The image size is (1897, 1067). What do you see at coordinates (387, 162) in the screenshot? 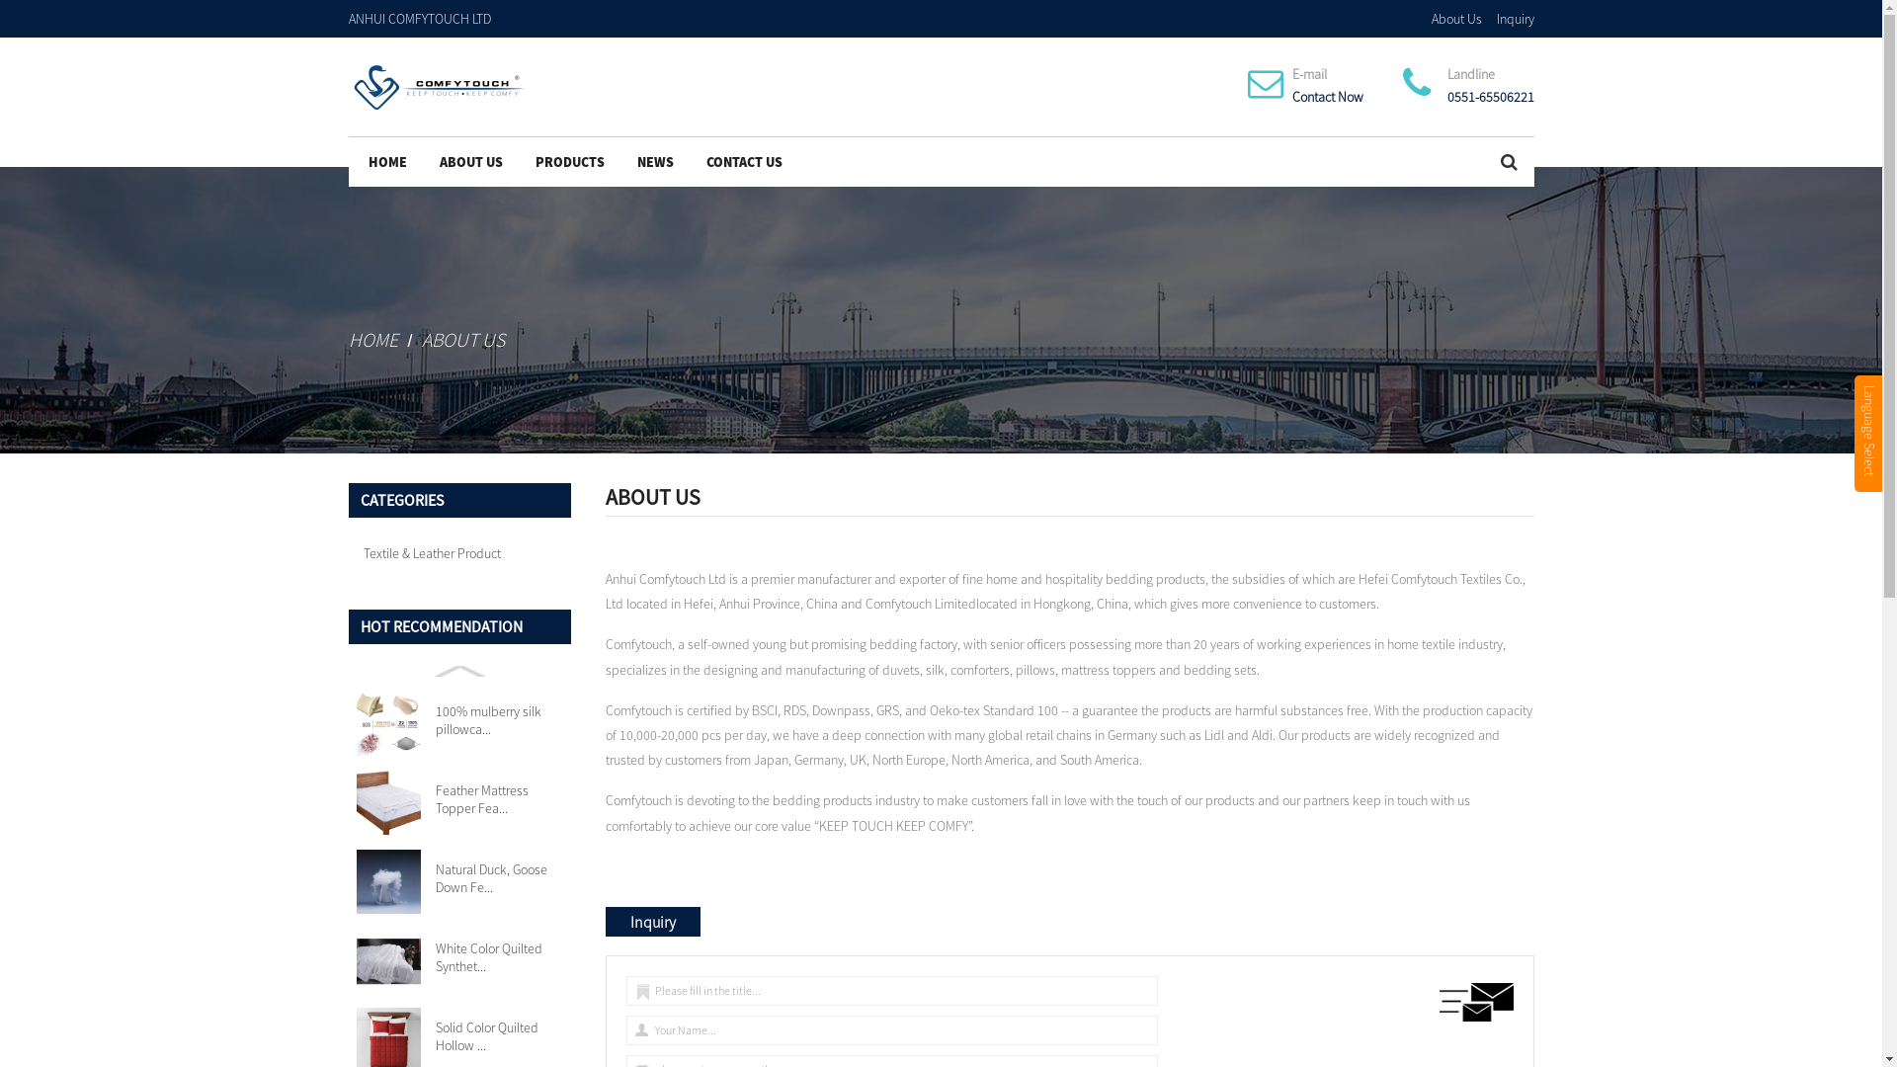
I see `HOME` at bounding box center [387, 162].